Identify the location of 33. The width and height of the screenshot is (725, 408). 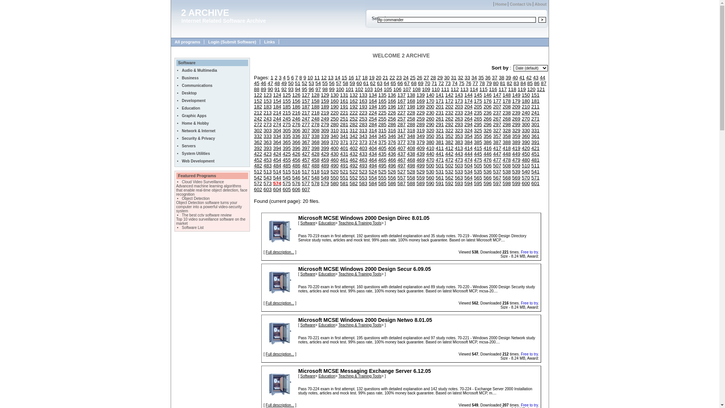
(467, 78).